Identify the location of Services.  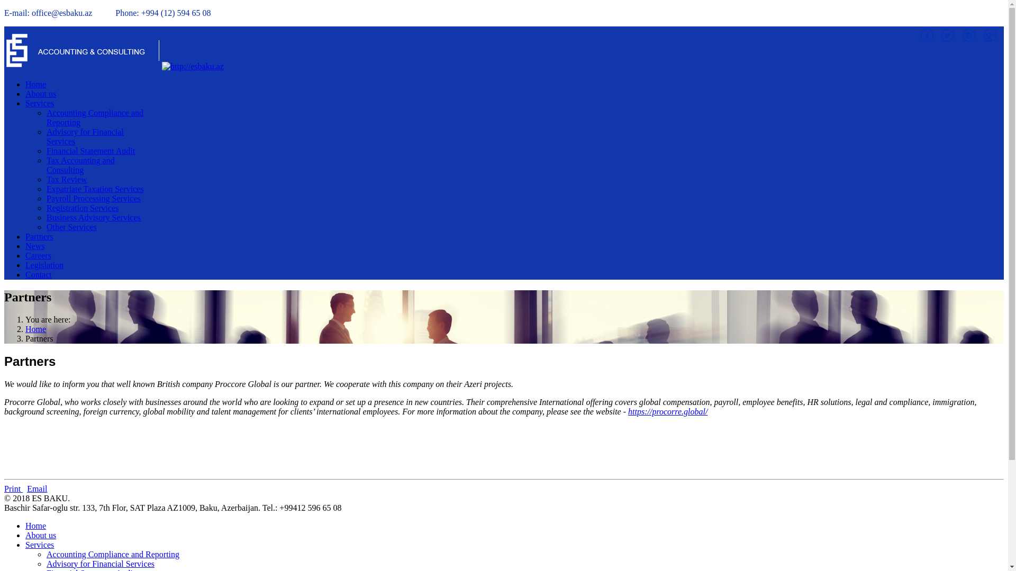
(40, 103).